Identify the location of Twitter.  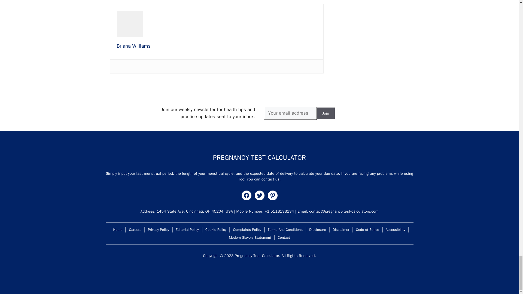
(259, 195).